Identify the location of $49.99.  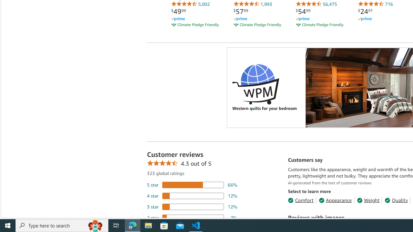
(178, 11).